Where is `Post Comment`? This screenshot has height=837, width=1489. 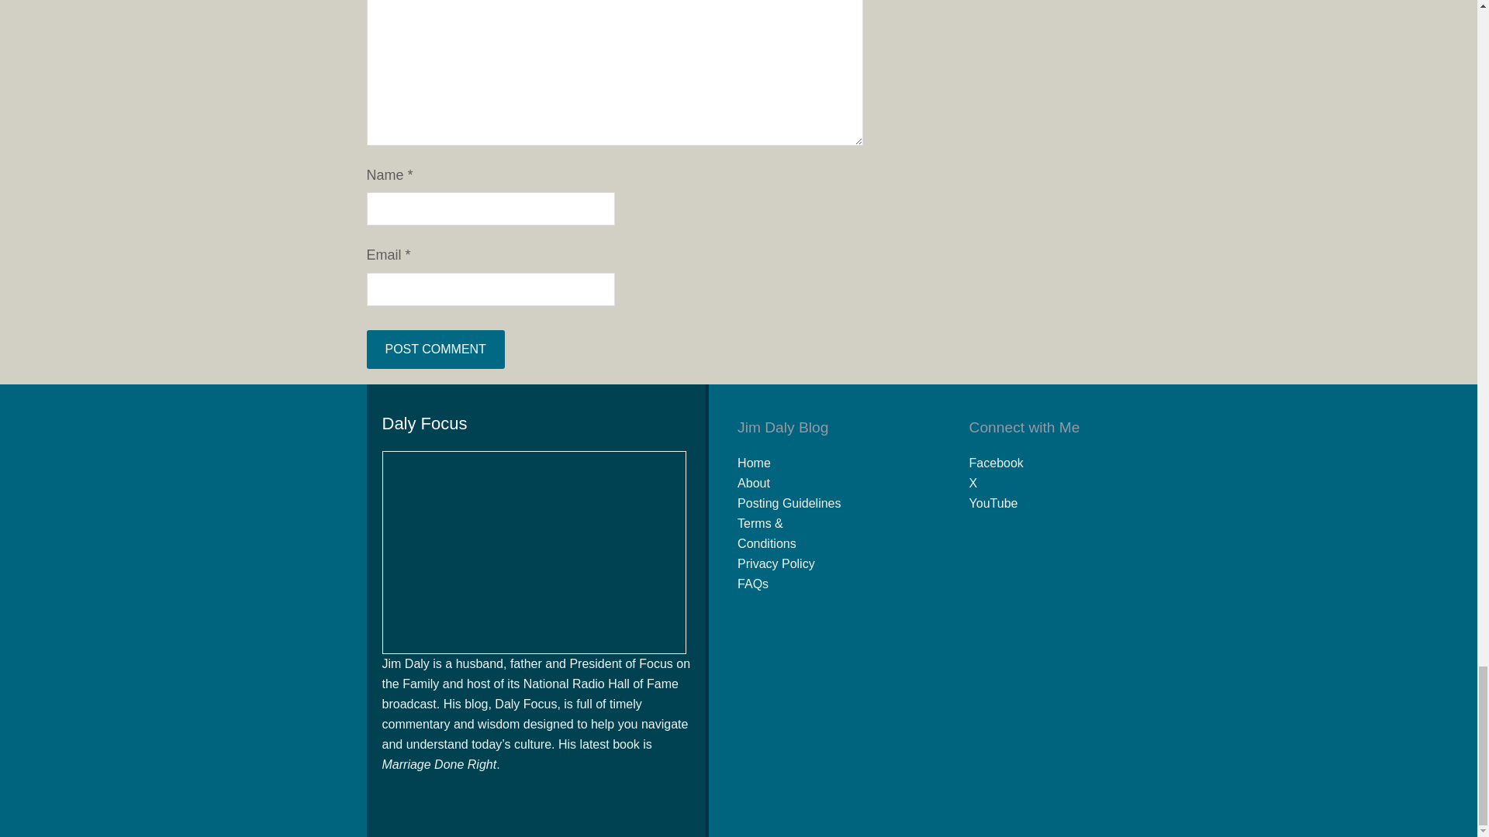
Post Comment is located at coordinates (435, 349).